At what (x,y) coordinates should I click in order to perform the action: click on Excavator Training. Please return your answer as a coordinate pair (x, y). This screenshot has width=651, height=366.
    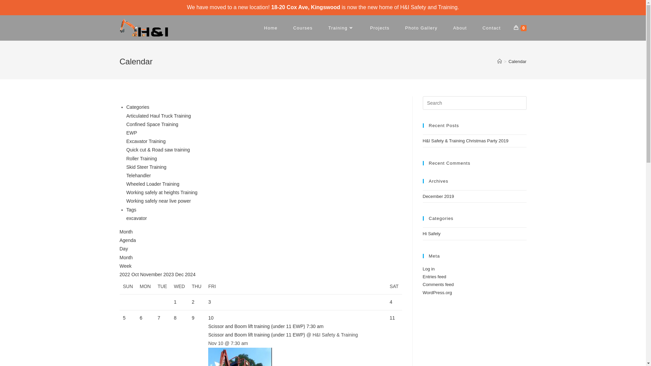
    Looking at the image, I should click on (146, 141).